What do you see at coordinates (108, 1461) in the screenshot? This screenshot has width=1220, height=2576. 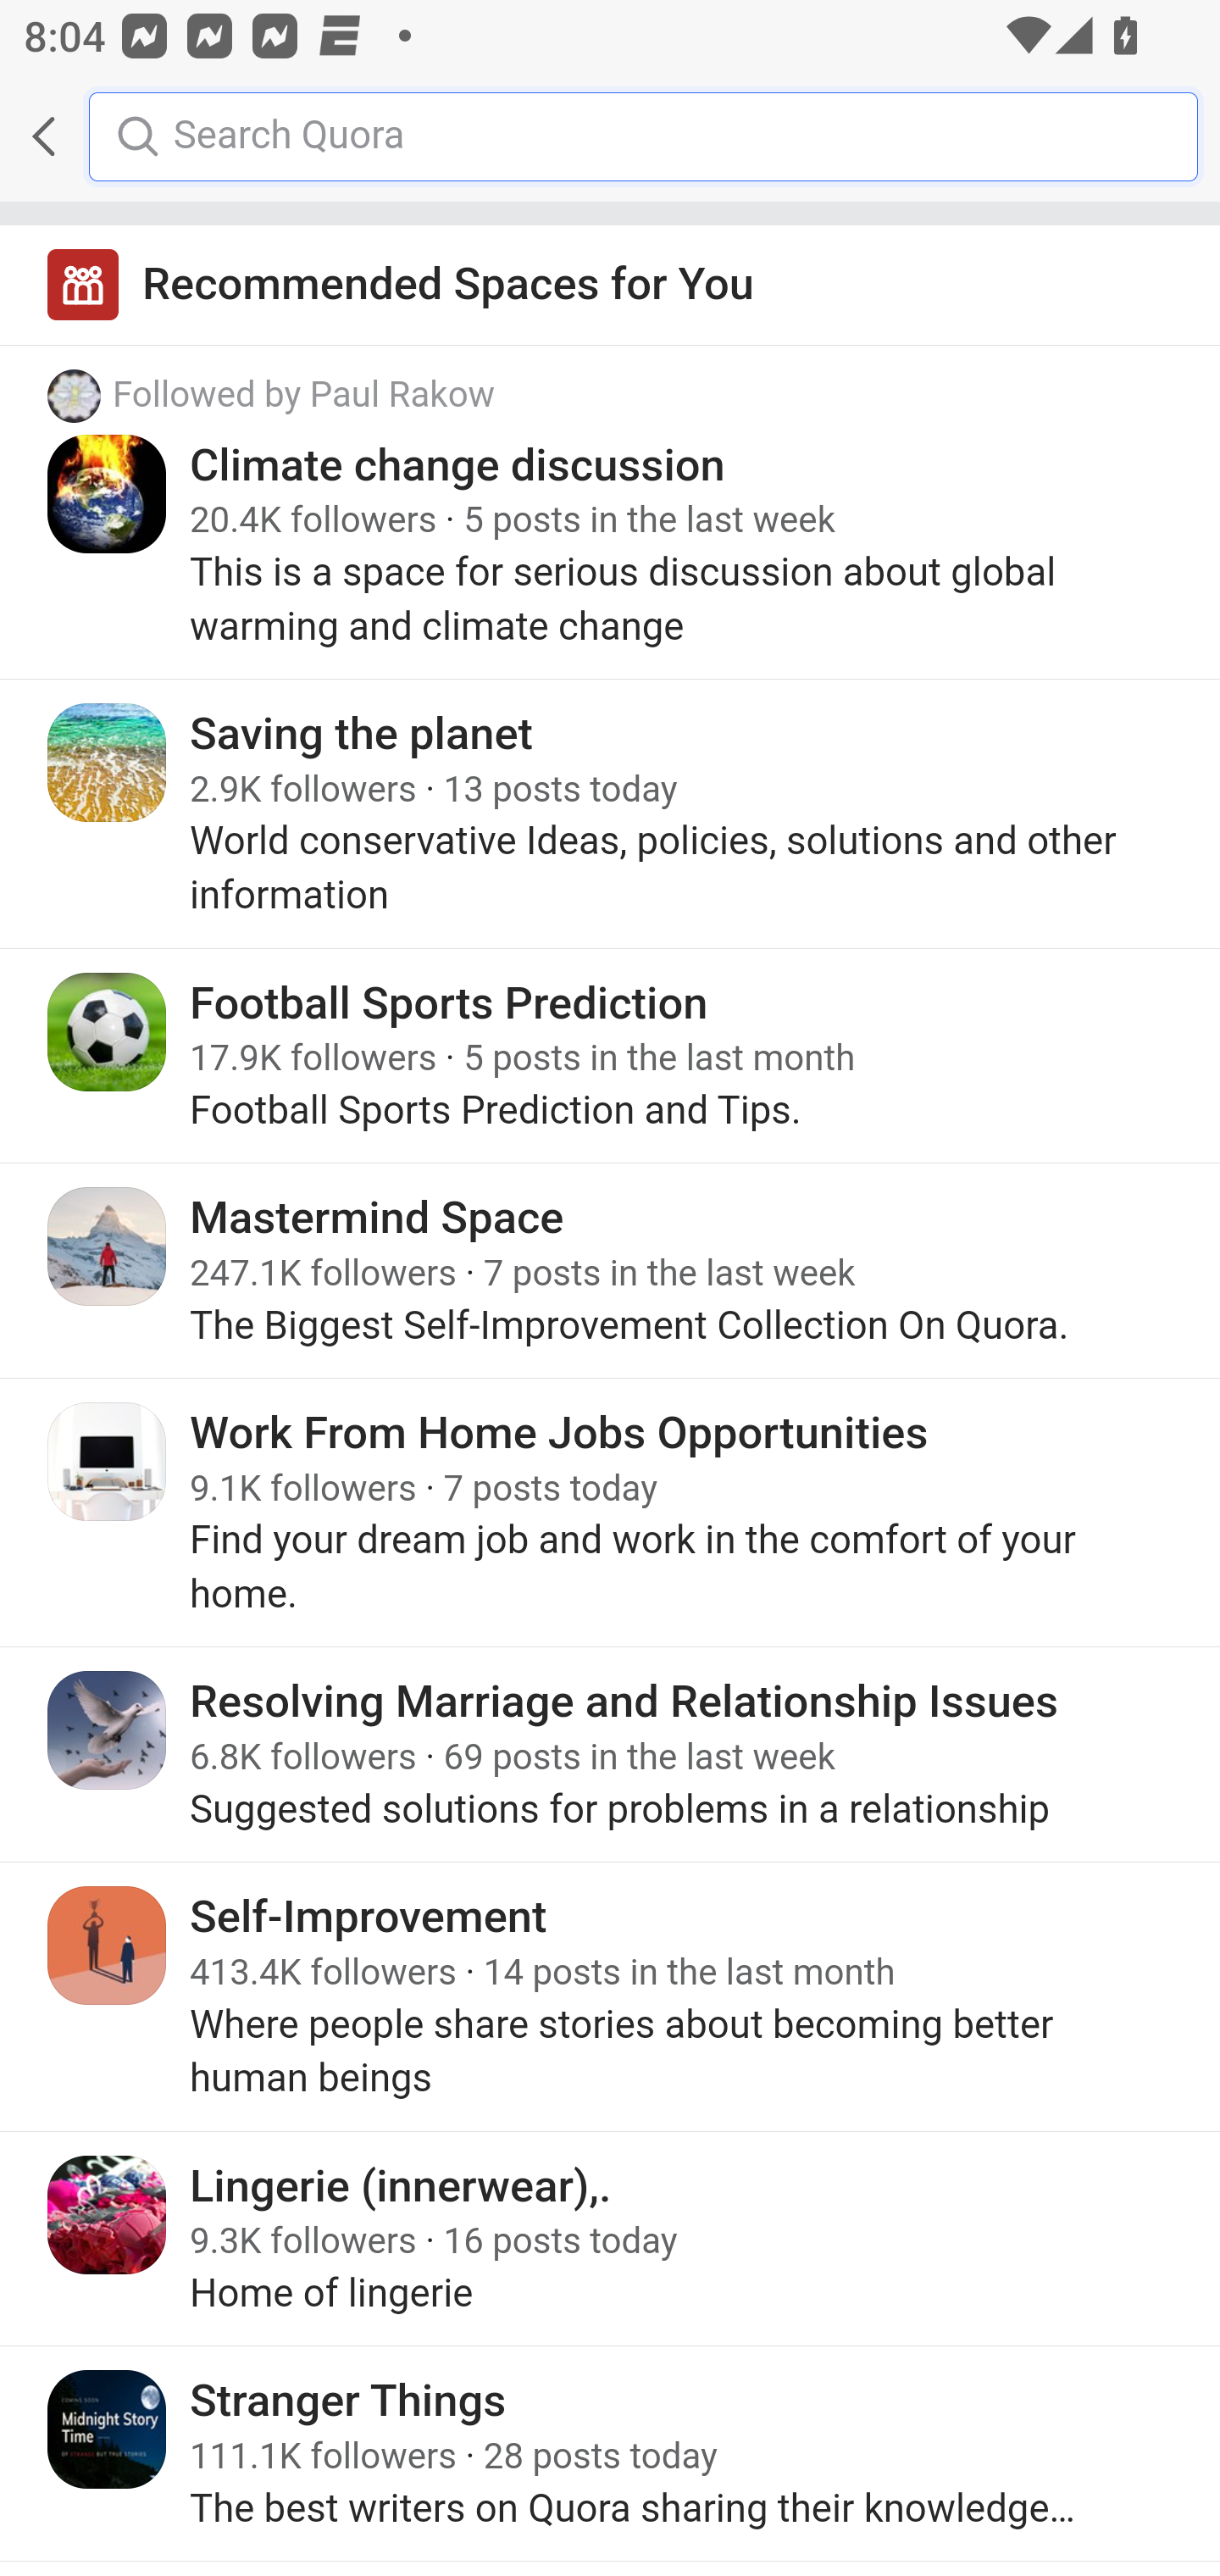 I see `Icon for Work From Home Jobs Opportunities` at bounding box center [108, 1461].